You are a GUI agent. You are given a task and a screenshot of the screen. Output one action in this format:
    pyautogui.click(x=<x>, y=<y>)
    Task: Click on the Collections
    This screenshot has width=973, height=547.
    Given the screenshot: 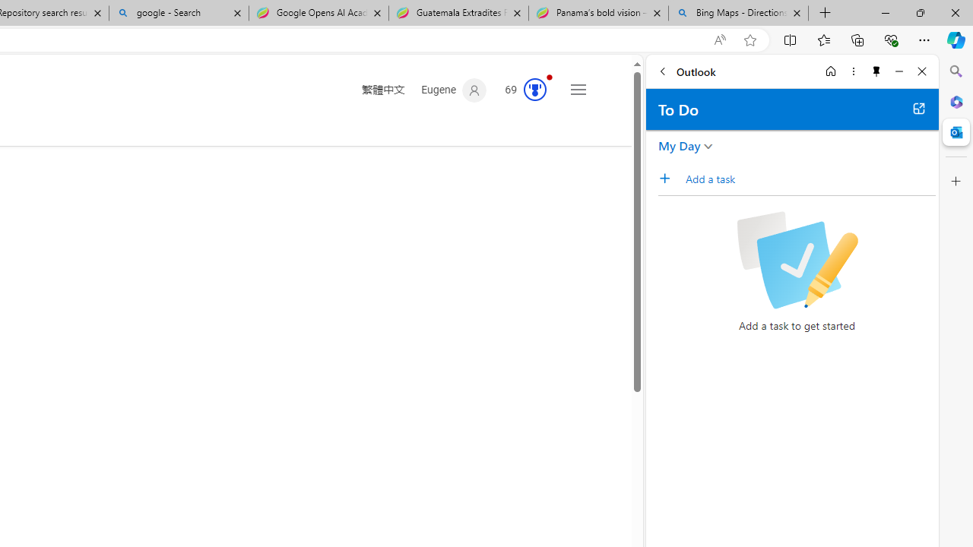 What is the action you would take?
    pyautogui.click(x=857, y=40)
    